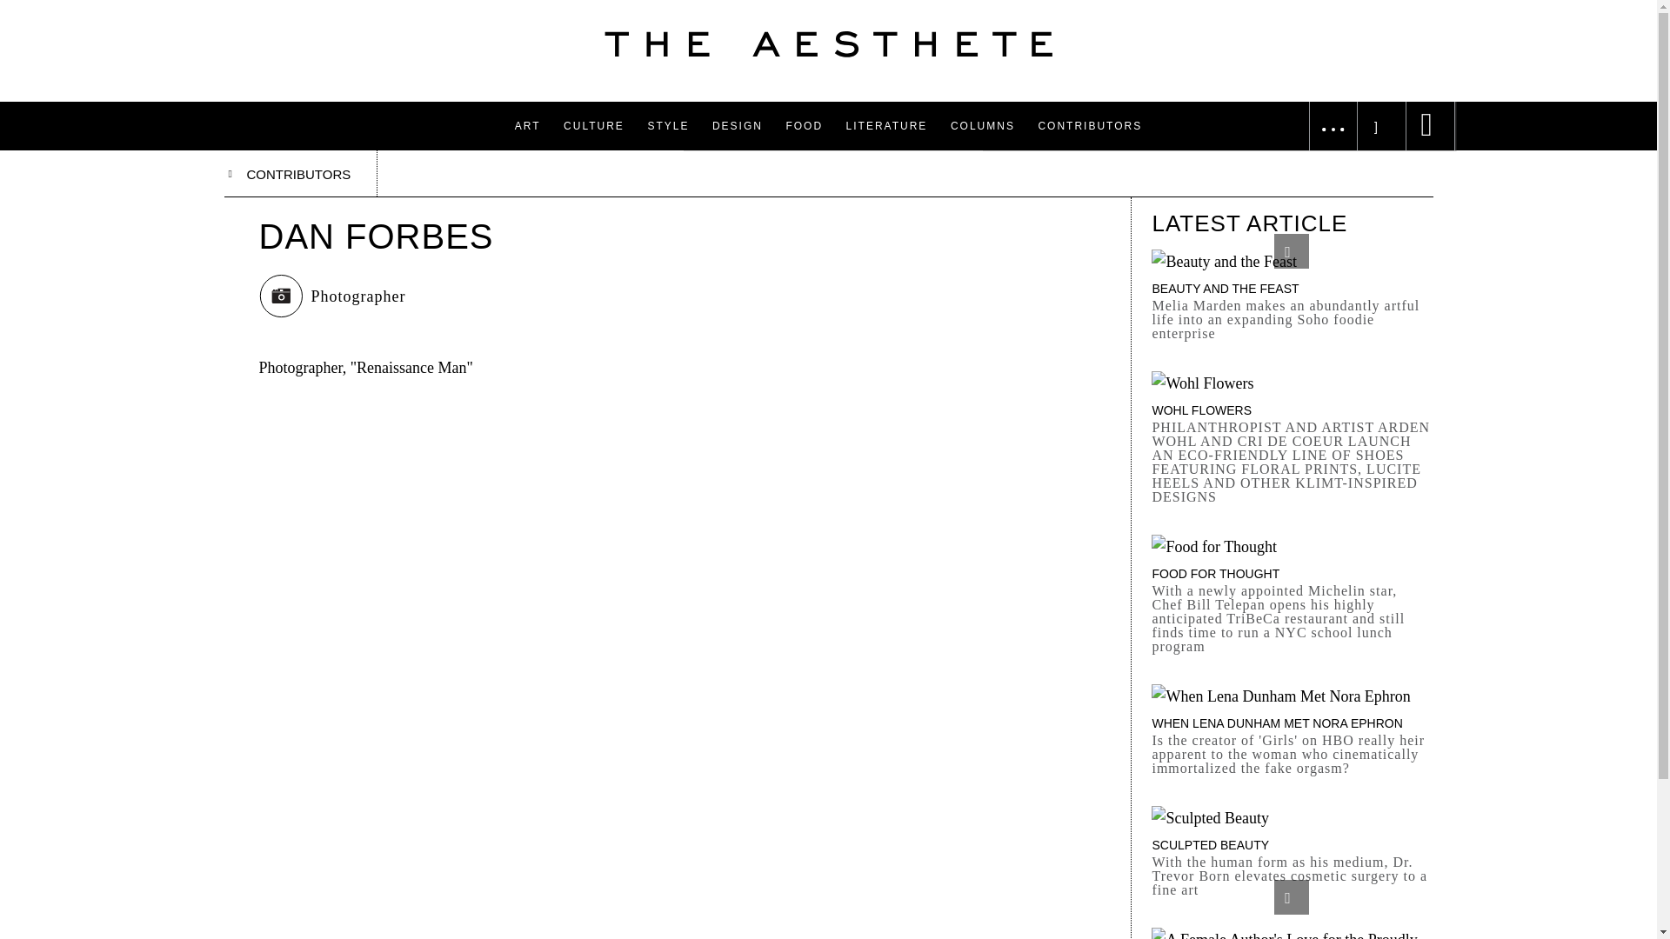 The height and width of the screenshot is (939, 1670). I want to click on TWITTER, so click(1313, 38).